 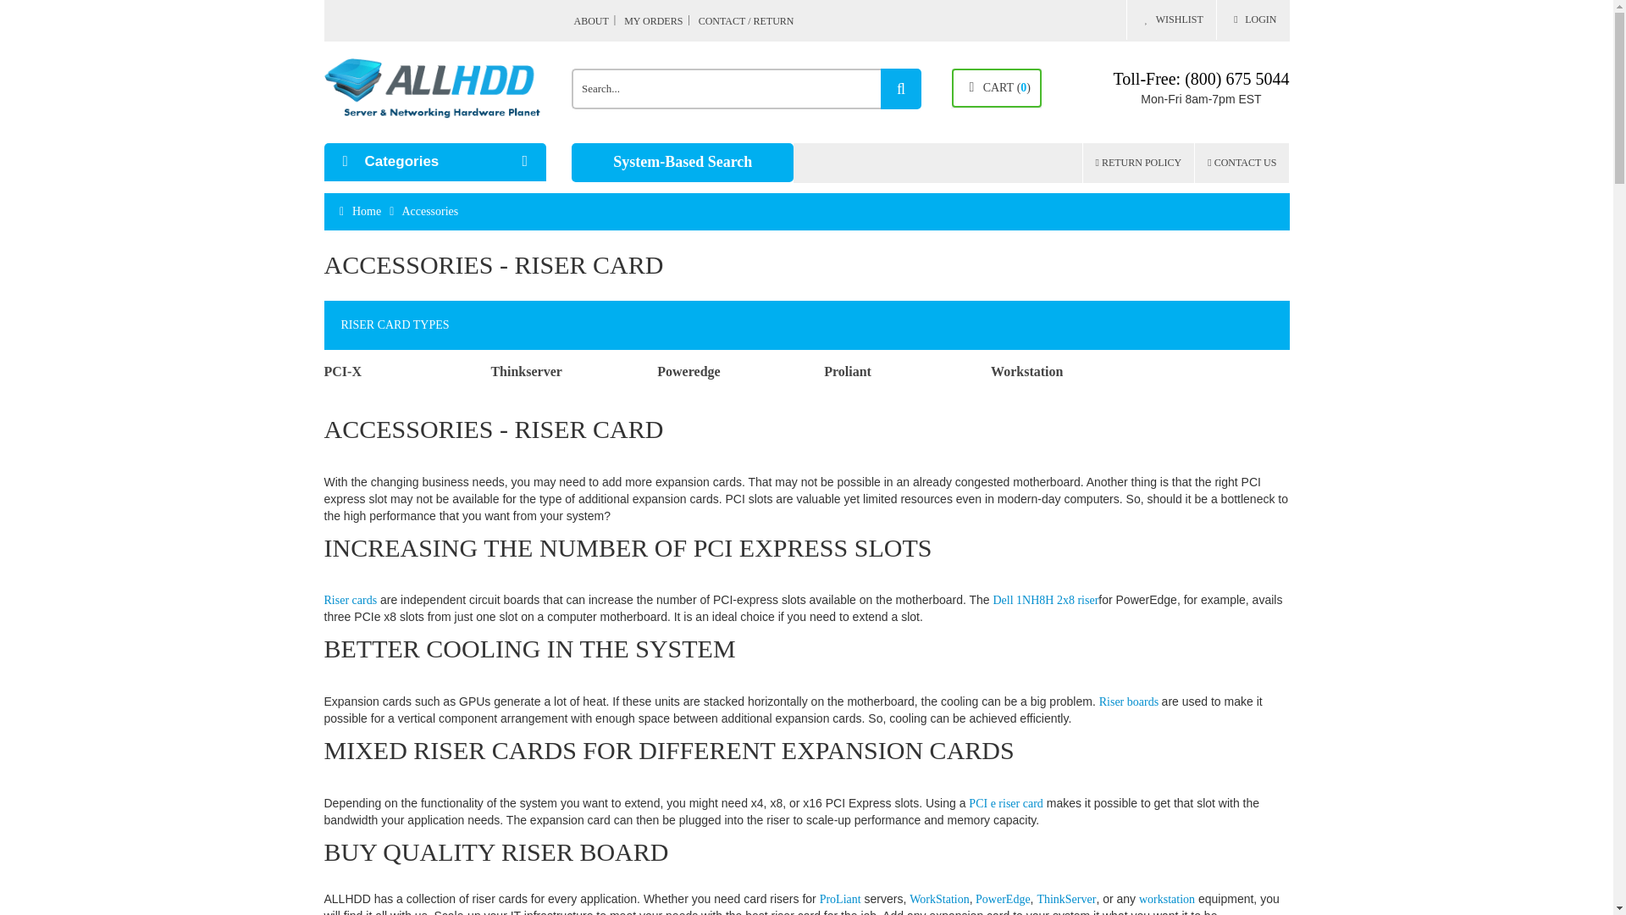 What do you see at coordinates (1253, 20) in the screenshot?
I see `LOGIN` at bounding box center [1253, 20].